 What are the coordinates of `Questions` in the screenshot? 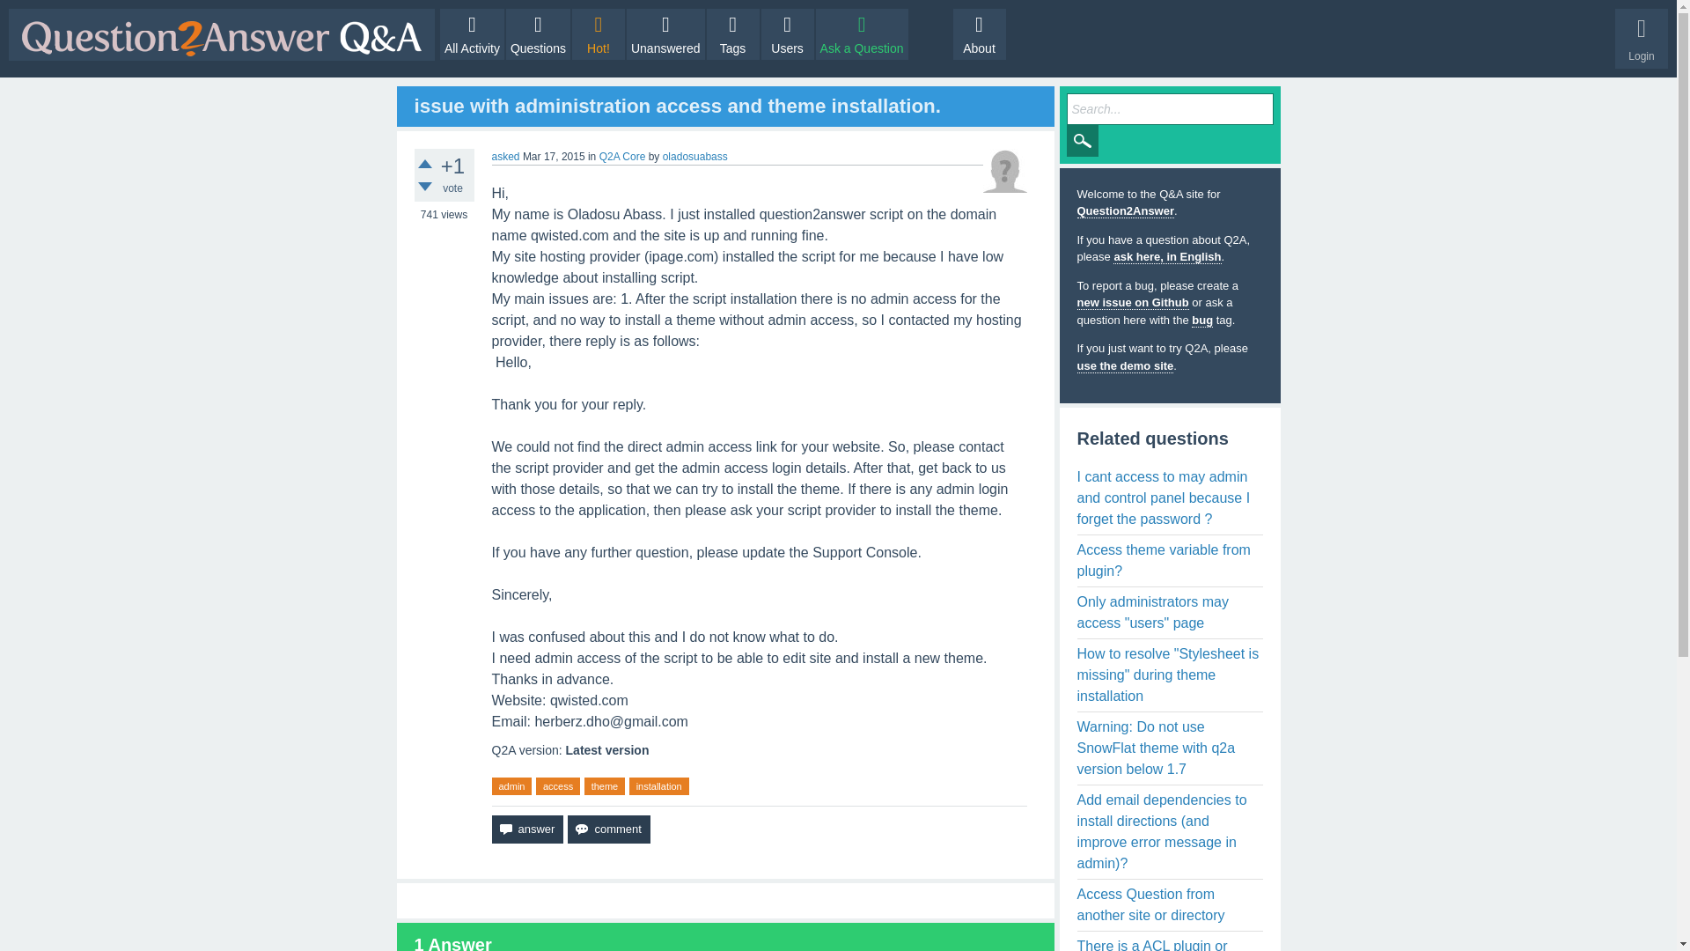 It's located at (538, 33).